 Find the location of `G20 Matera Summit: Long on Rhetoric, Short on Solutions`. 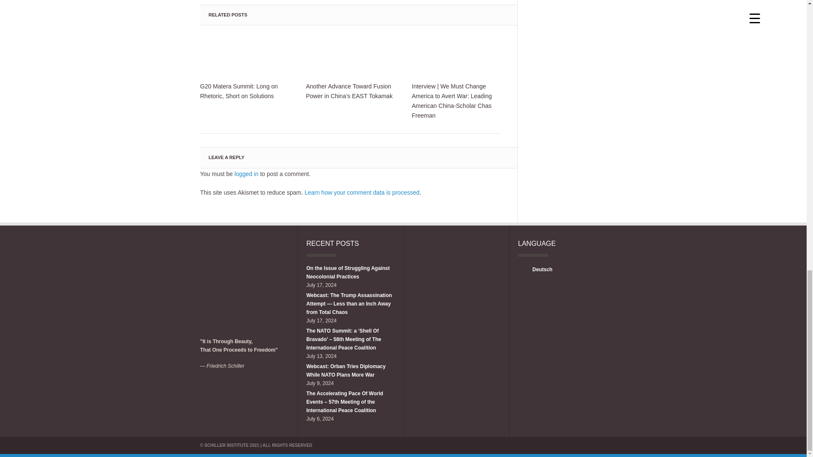

G20 Matera Summit: Long on Rhetoric, Short on Solutions is located at coordinates (244, 91).